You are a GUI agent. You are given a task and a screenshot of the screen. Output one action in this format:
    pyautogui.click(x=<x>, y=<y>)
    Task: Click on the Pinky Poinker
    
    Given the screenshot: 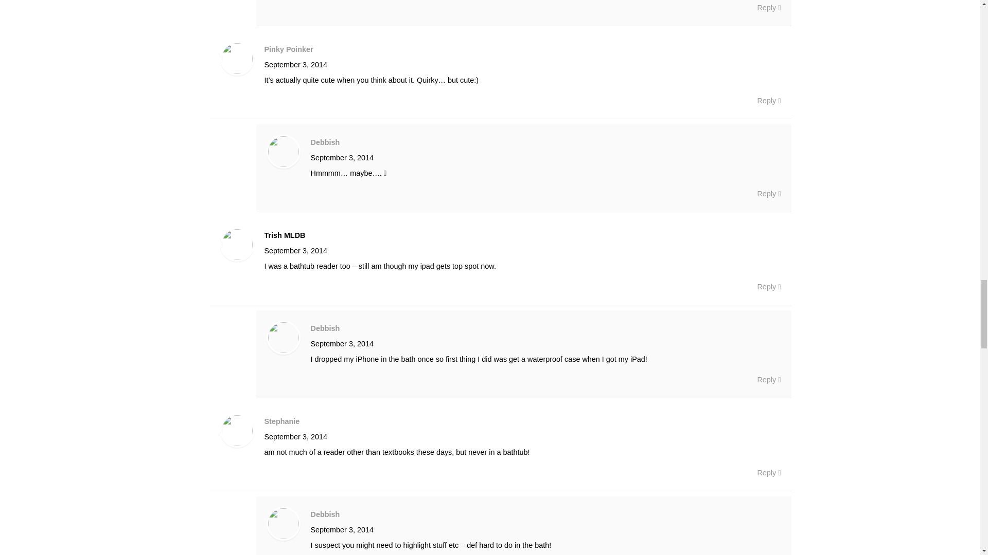 What is the action you would take?
    pyautogui.click(x=289, y=49)
    